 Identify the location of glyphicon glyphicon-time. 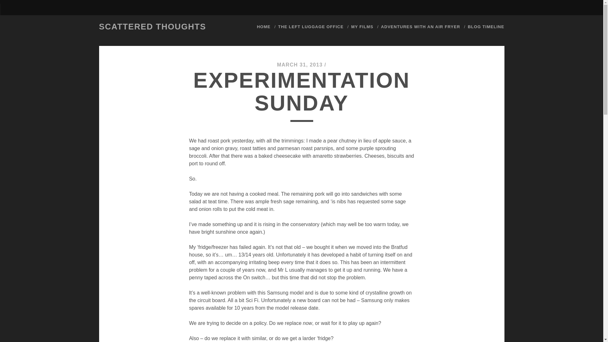
(486, 27).